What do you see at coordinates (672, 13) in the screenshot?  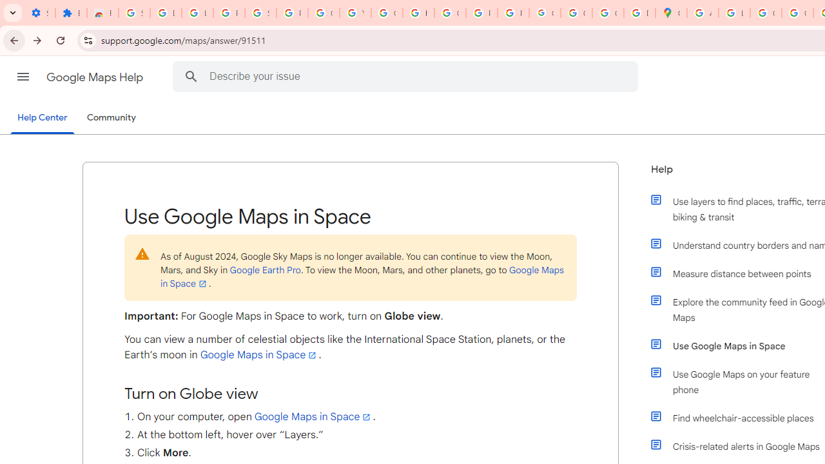 I see `Google Maps` at bounding box center [672, 13].